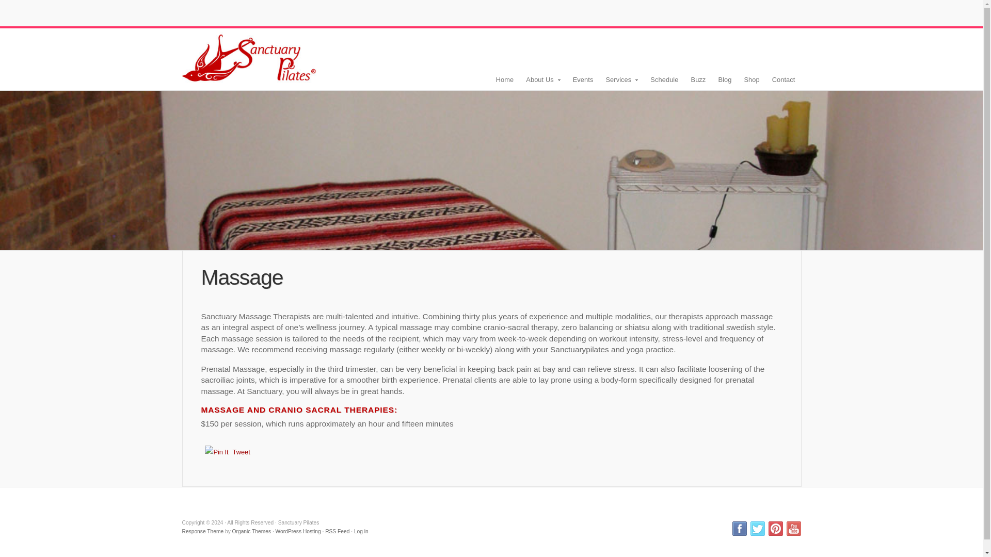 This screenshot has width=991, height=557. What do you see at coordinates (249, 56) in the screenshot?
I see `Home` at bounding box center [249, 56].